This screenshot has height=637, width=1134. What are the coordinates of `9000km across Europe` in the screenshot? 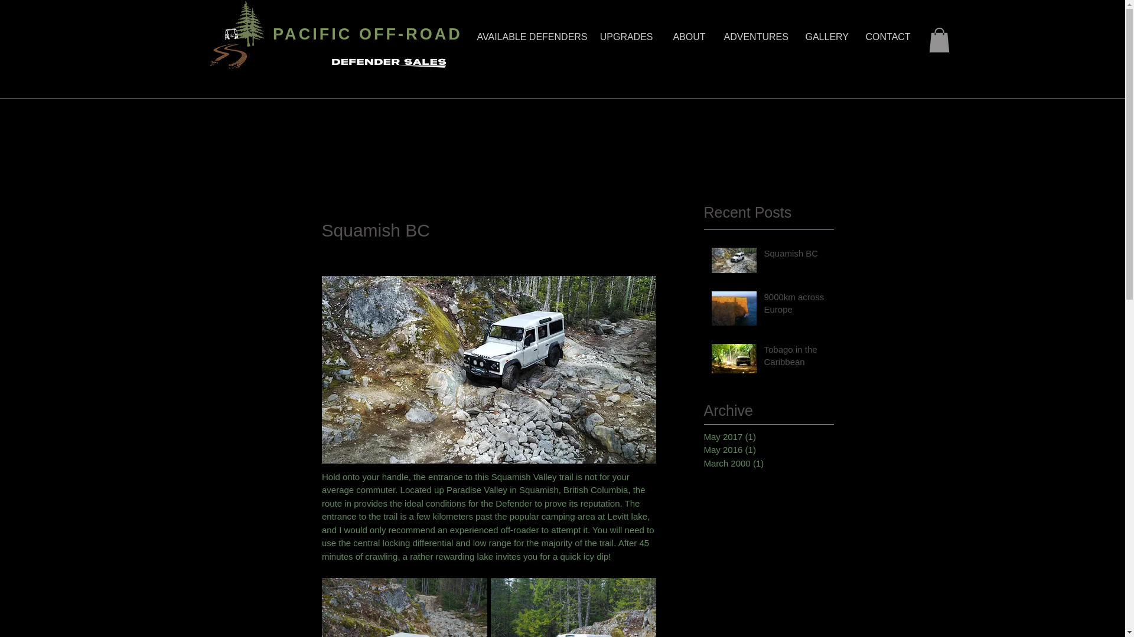 It's located at (797, 306).